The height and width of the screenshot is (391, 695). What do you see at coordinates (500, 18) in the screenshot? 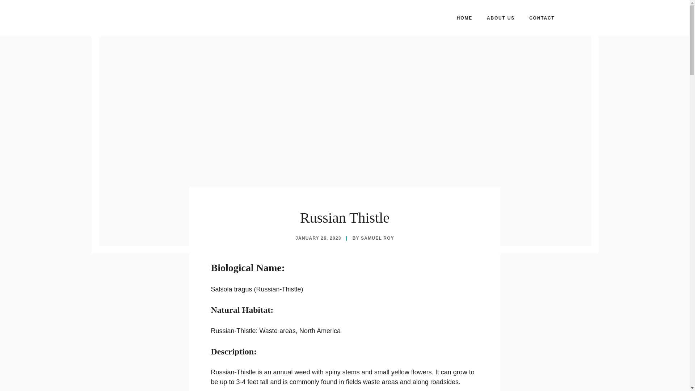
I see `ABOUT US` at bounding box center [500, 18].